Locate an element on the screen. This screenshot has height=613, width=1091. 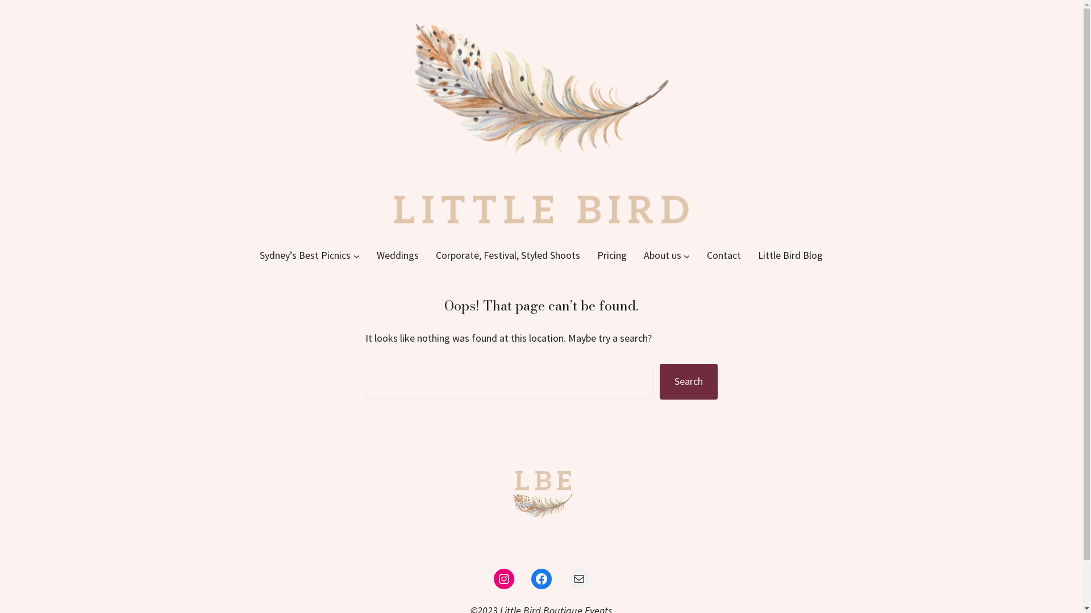
Facebook is located at coordinates (541, 579).